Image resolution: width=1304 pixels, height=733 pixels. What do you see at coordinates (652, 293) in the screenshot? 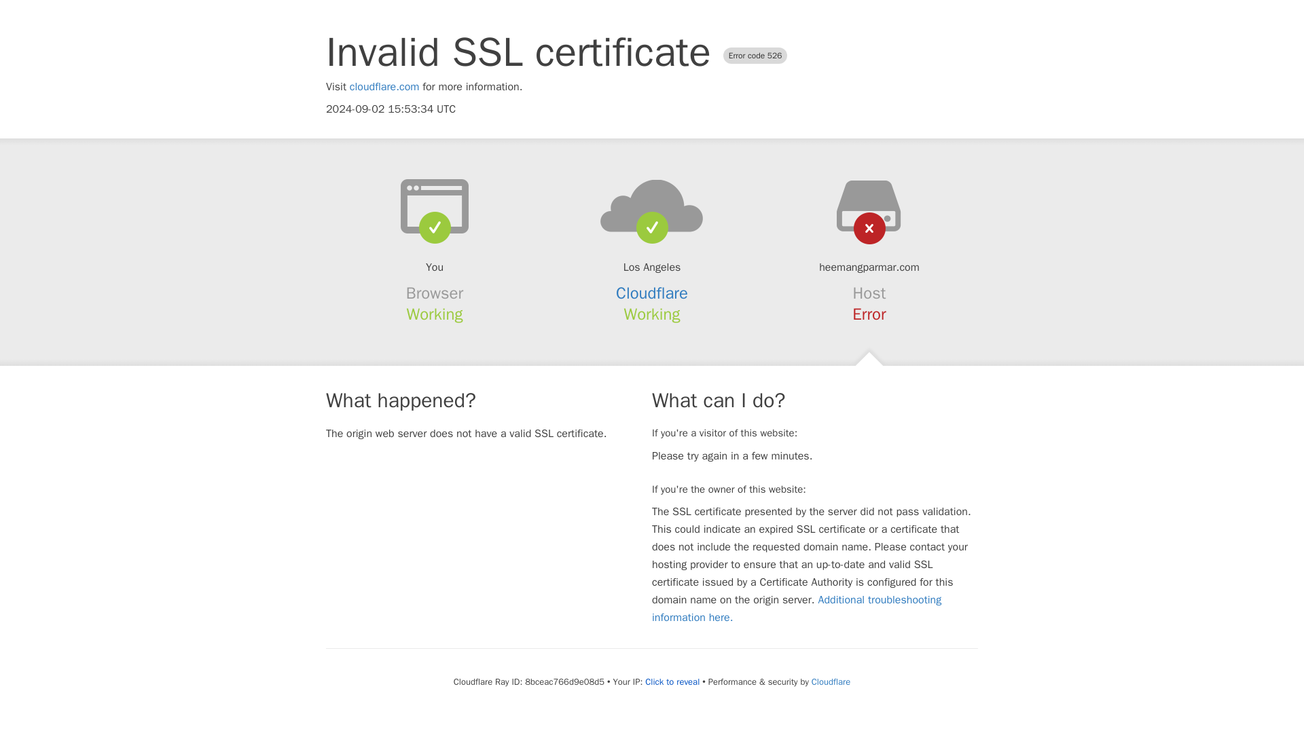
I see `Cloudflare` at bounding box center [652, 293].